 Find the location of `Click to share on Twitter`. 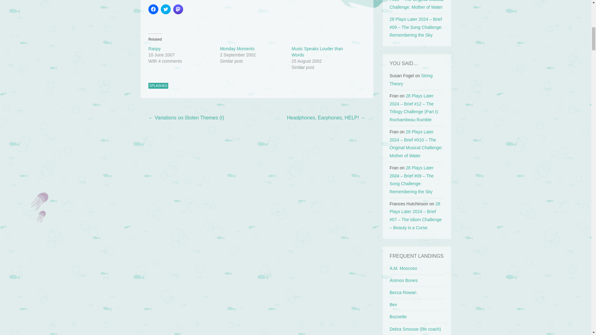

Click to share on Twitter is located at coordinates (166, 9).